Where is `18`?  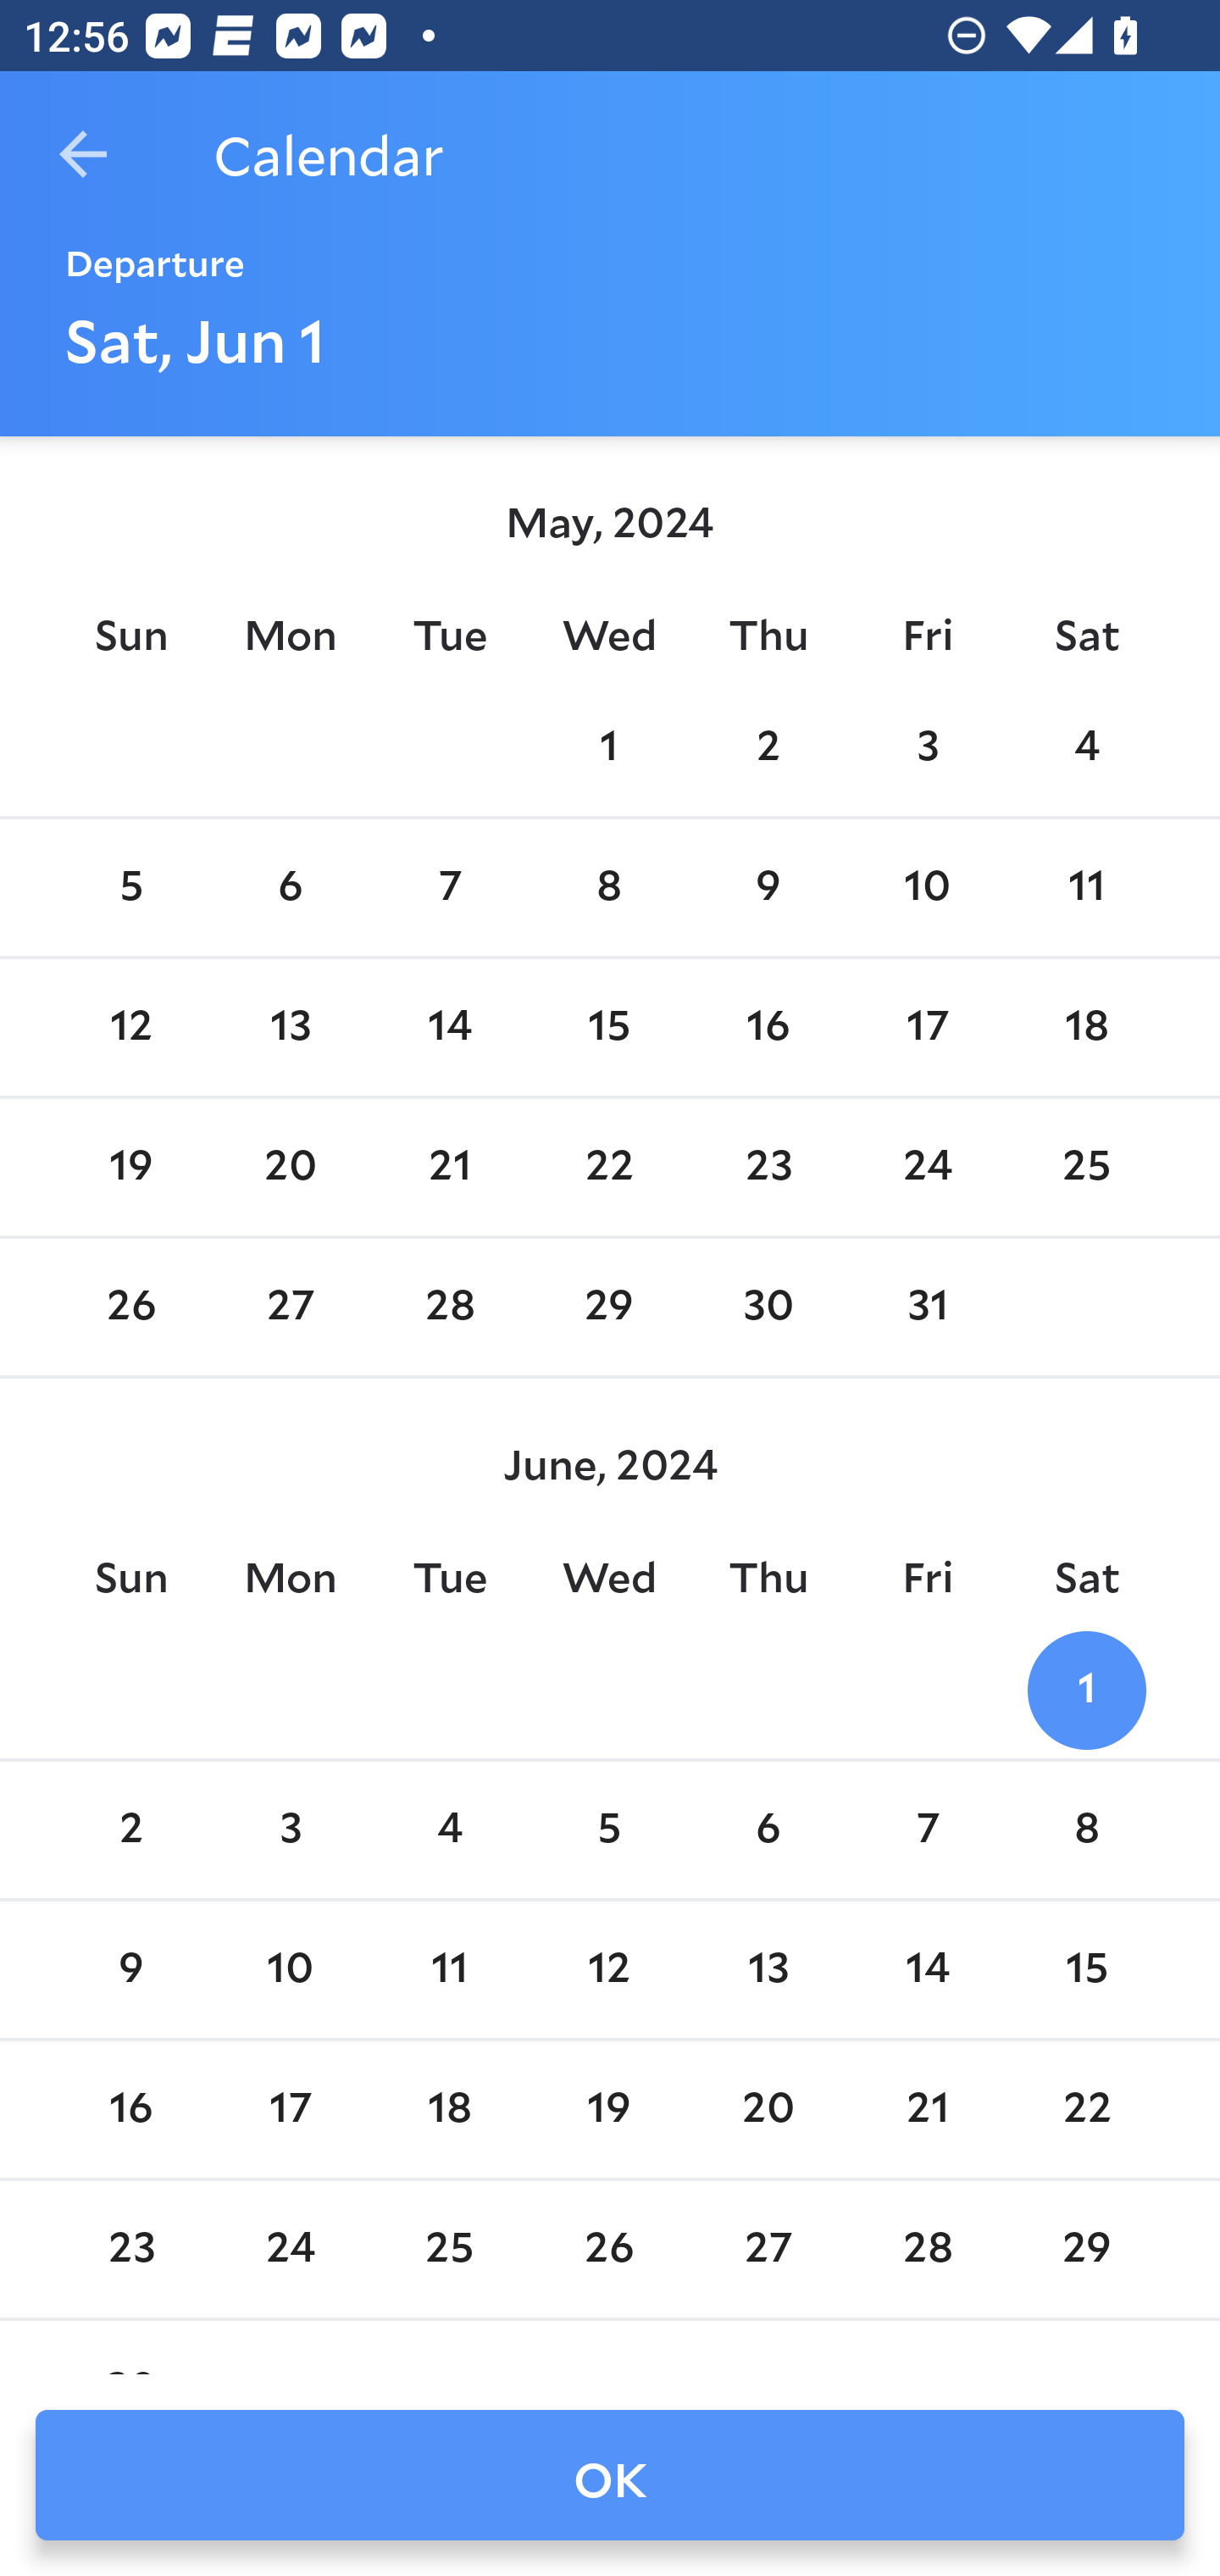 18 is located at coordinates (449, 2109).